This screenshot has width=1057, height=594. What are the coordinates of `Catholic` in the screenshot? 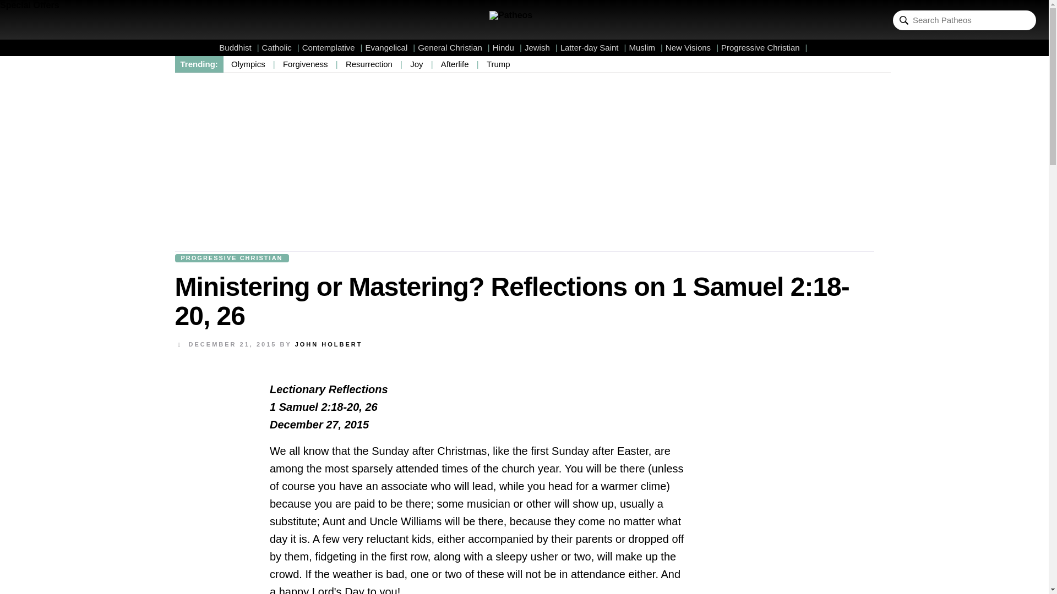 It's located at (281, 47).